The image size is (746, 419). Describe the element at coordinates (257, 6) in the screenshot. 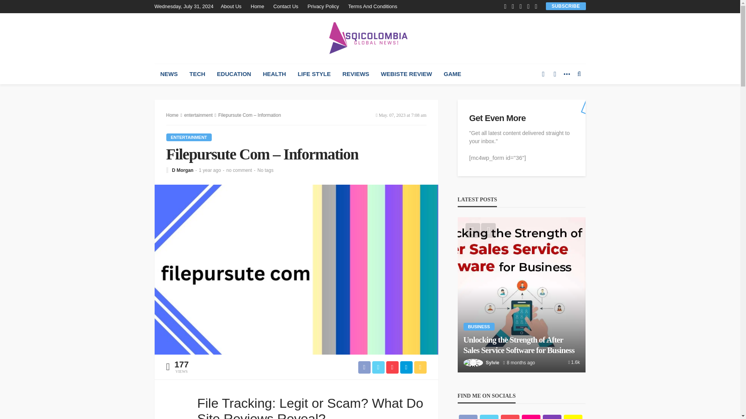

I see `Home` at that location.